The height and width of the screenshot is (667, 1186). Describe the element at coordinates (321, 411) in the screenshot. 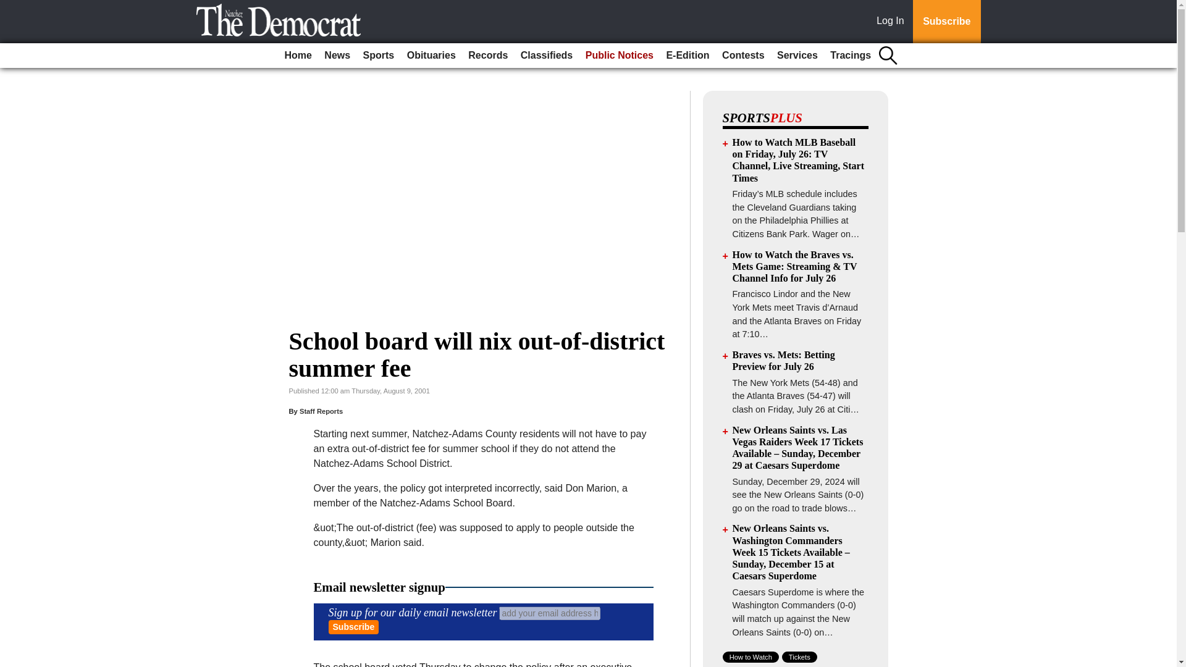

I see `Staff Reports` at that location.